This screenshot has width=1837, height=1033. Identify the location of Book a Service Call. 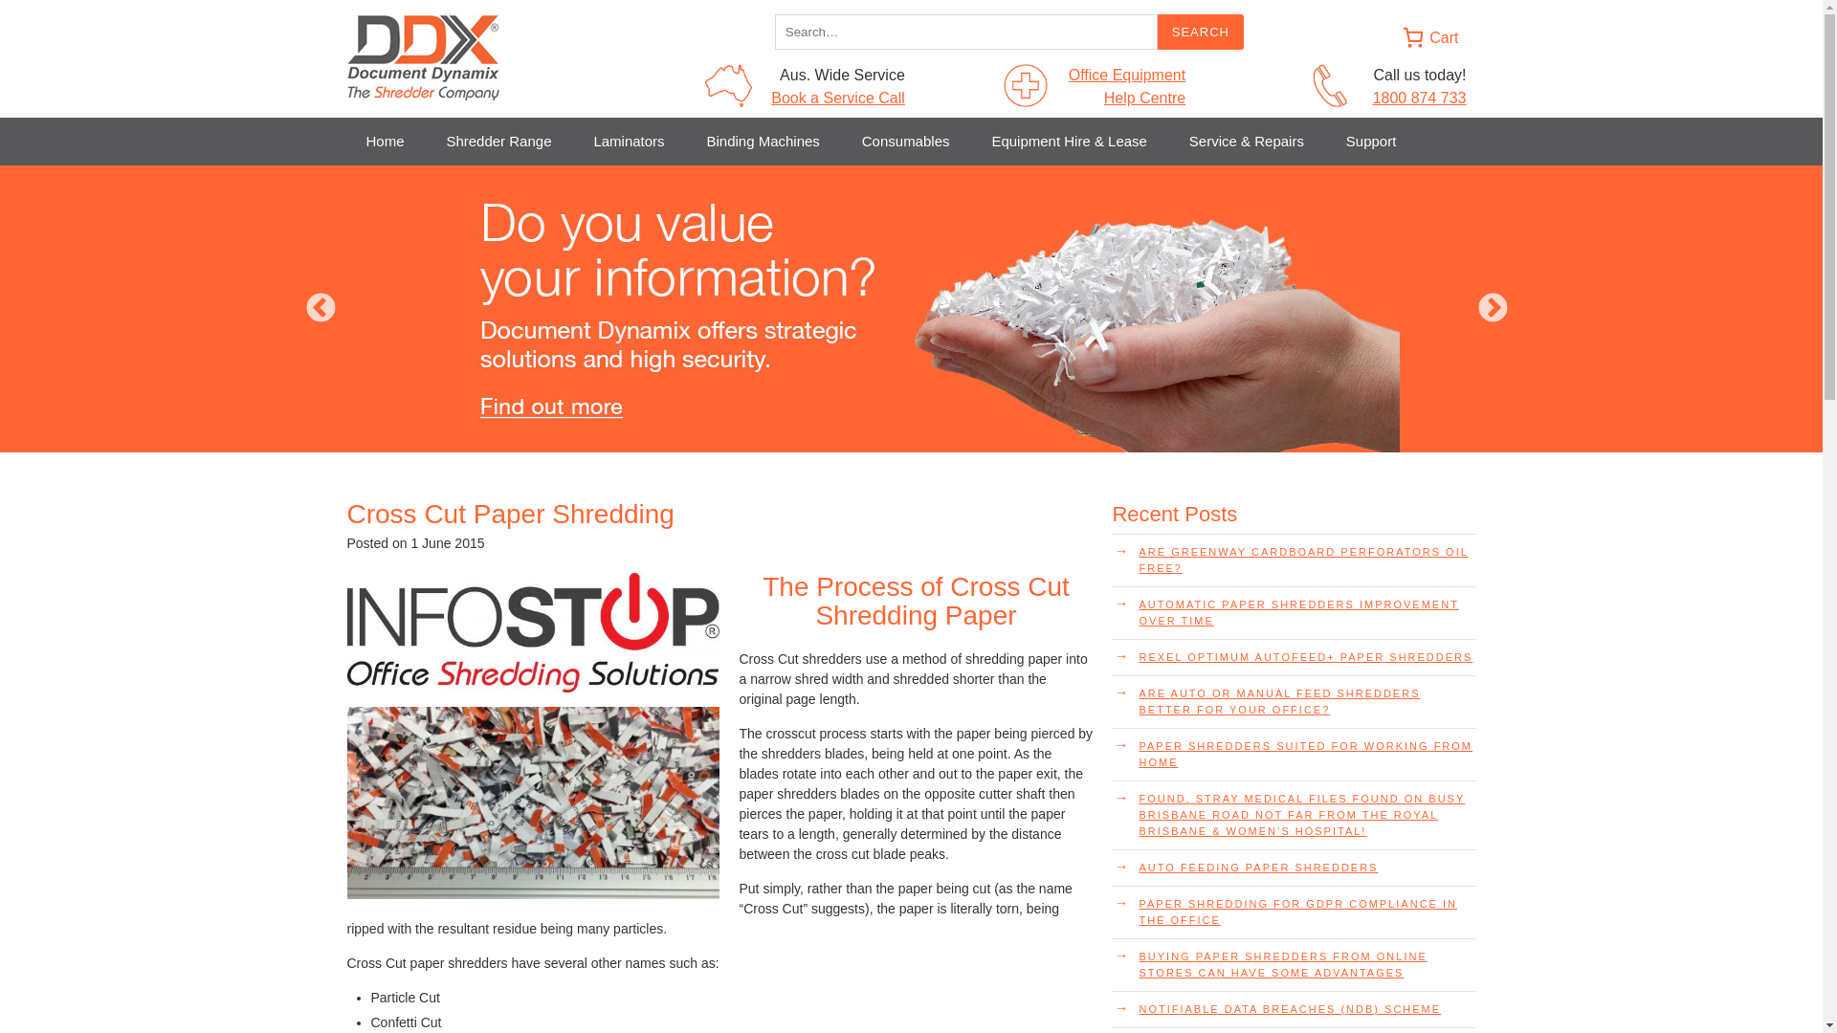
(838, 98).